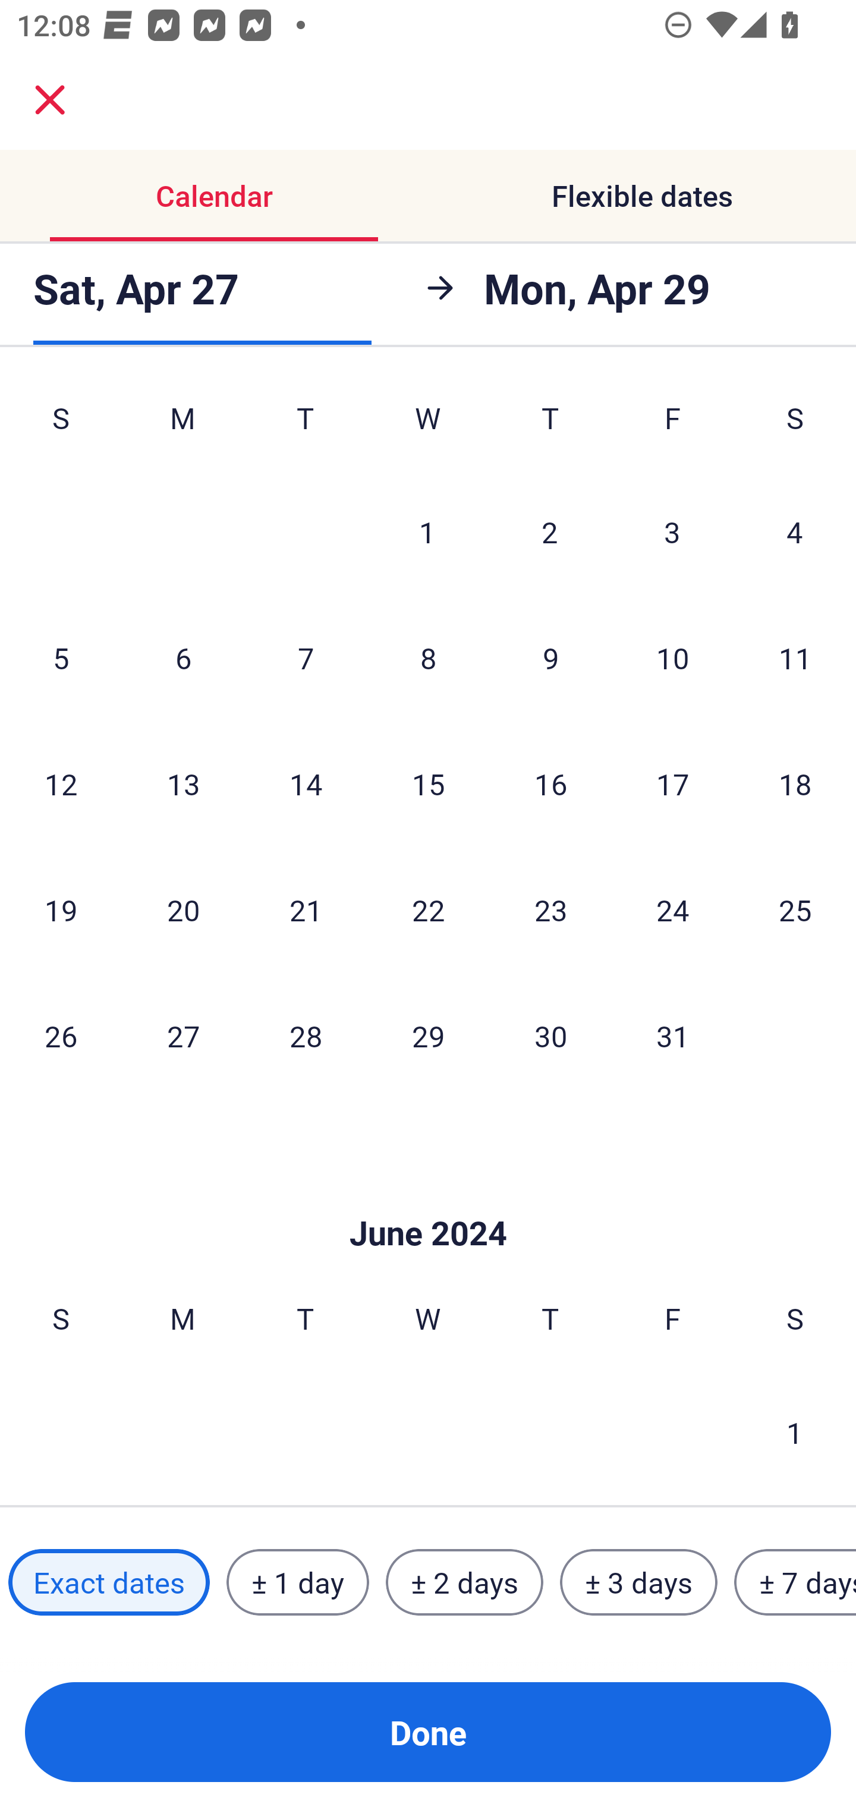 The height and width of the screenshot is (1807, 856). What do you see at coordinates (61, 783) in the screenshot?
I see `12 Sunday, May 12, 2024` at bounding box center [61, 783].